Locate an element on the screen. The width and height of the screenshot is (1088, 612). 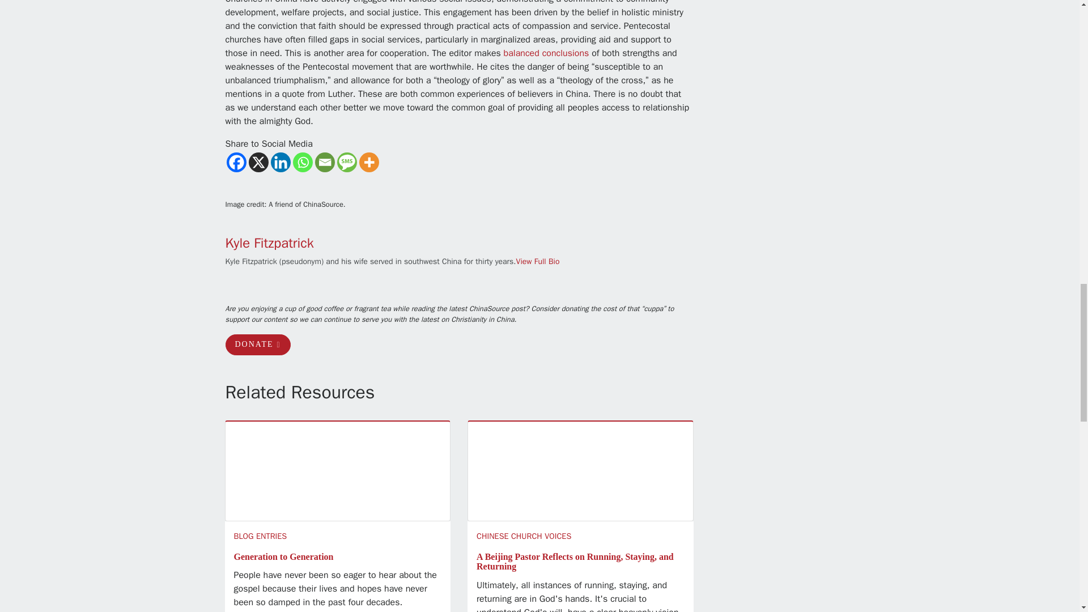
More is located at coordinates (368, 162).